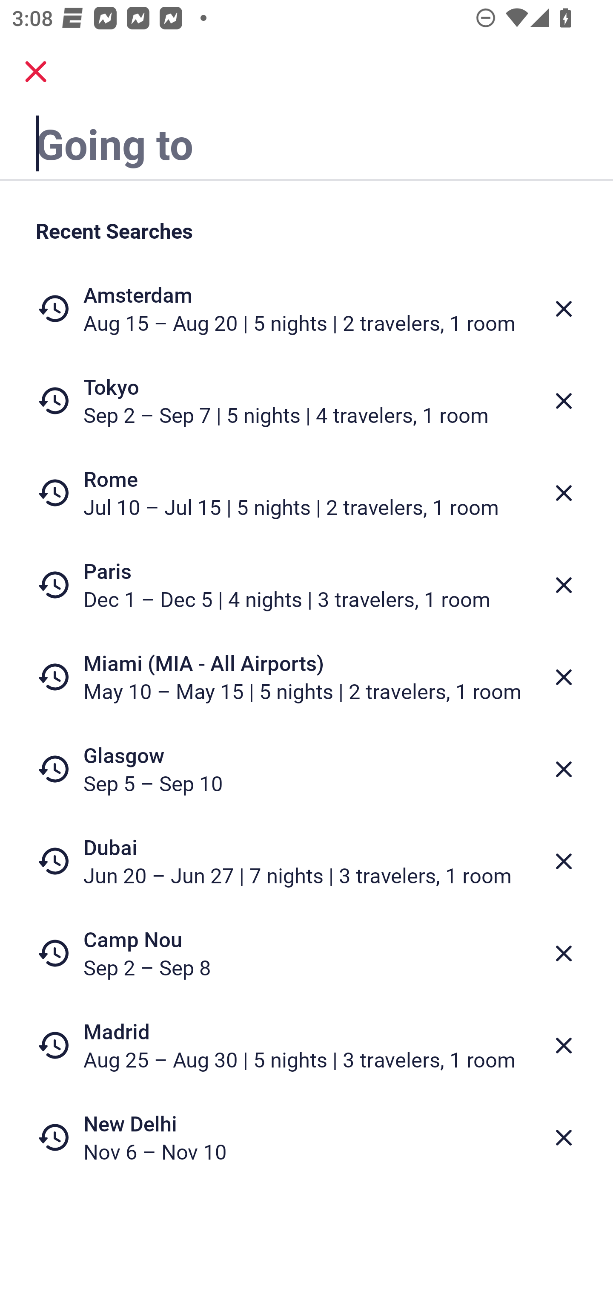  I want to click on Delete from recent searches, so click(564, 493).